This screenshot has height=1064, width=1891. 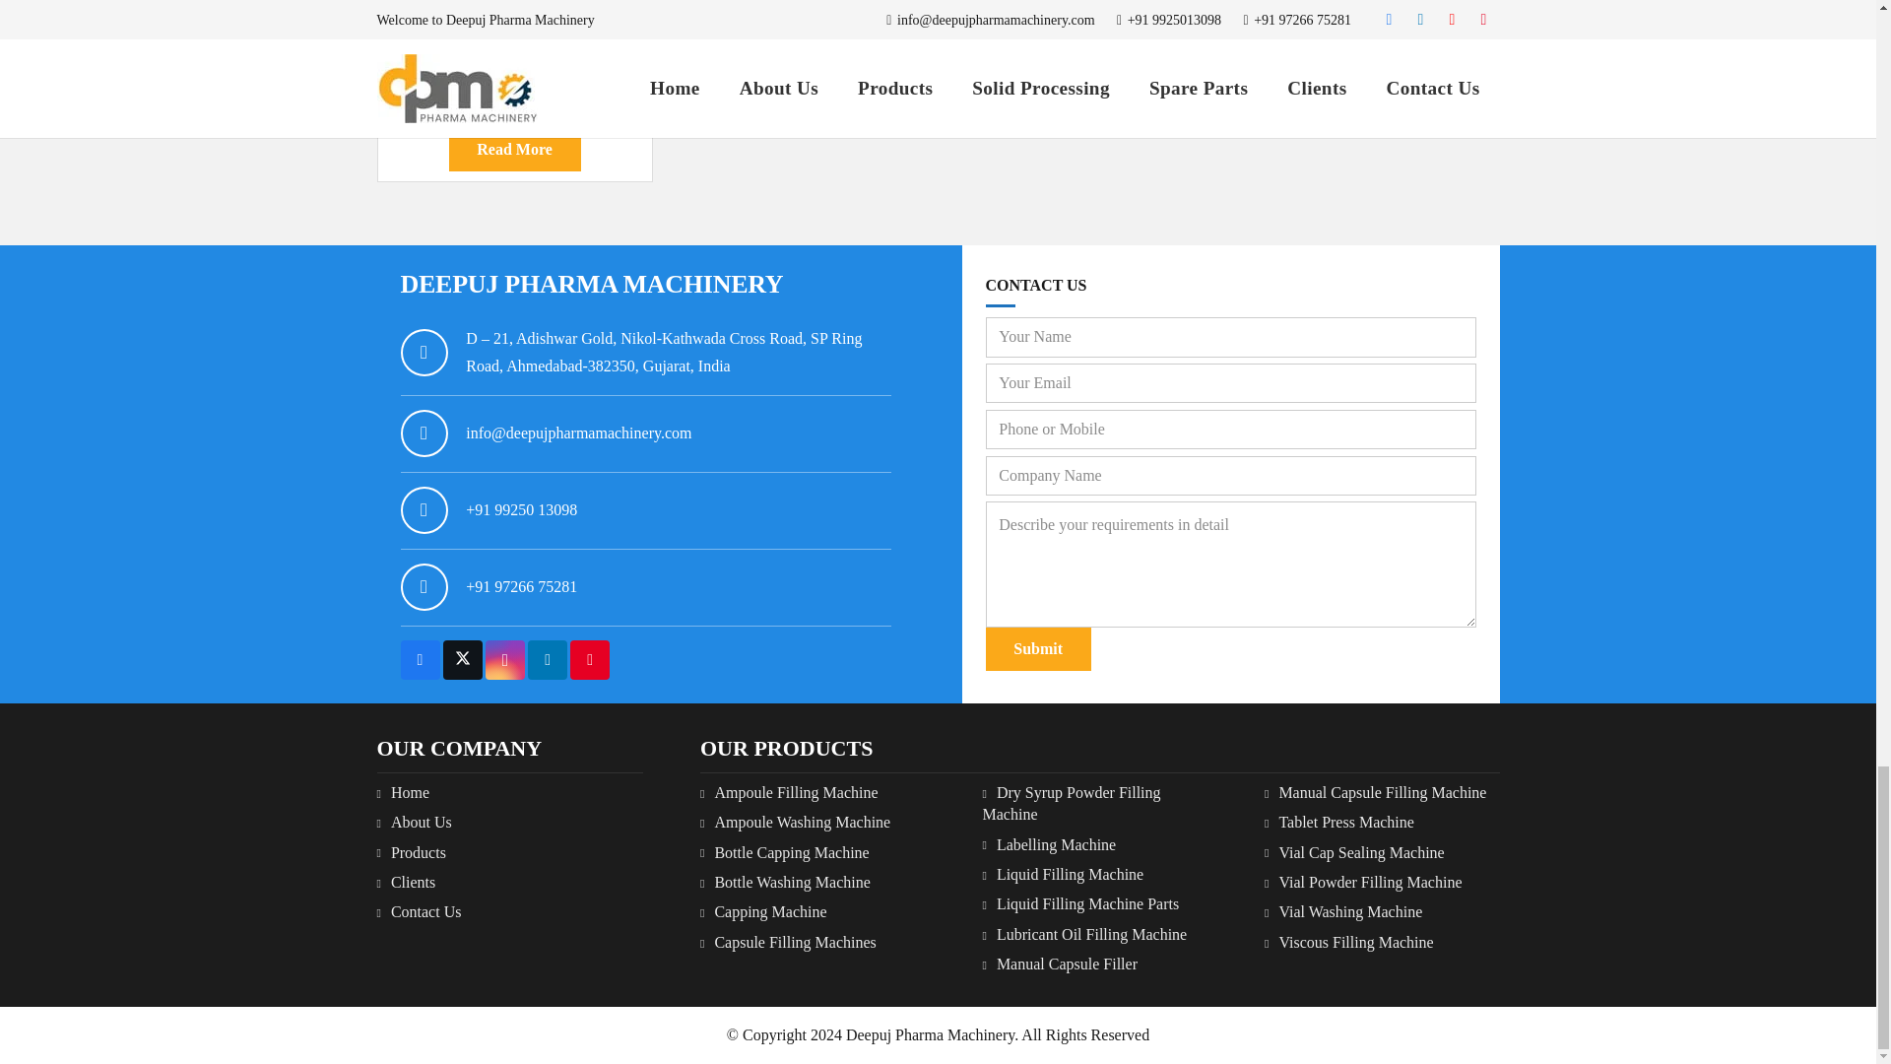 I want to click on LinkedIn, so click(x=548, y=660).